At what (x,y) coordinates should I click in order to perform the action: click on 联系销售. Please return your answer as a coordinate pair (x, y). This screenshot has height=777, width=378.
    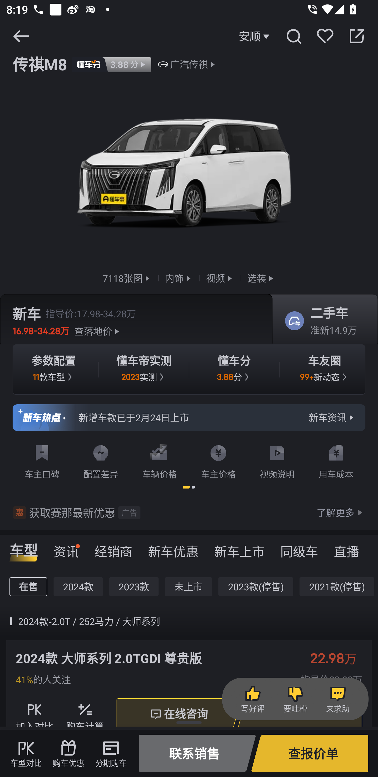
    Looking at the image, I should click on (197, 753).